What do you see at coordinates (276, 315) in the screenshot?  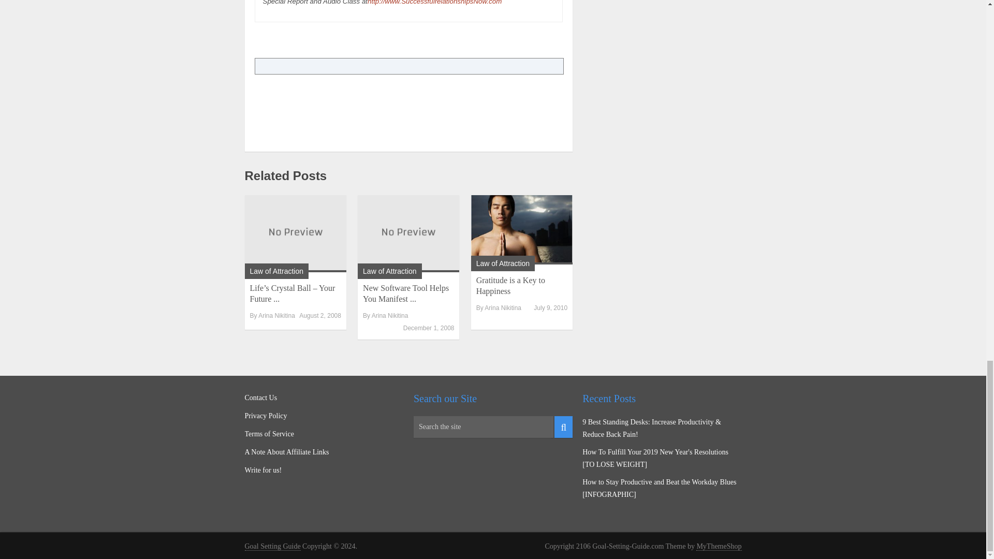 I see `Posts by Arina Nikitina` at bounding box center [276, 315].